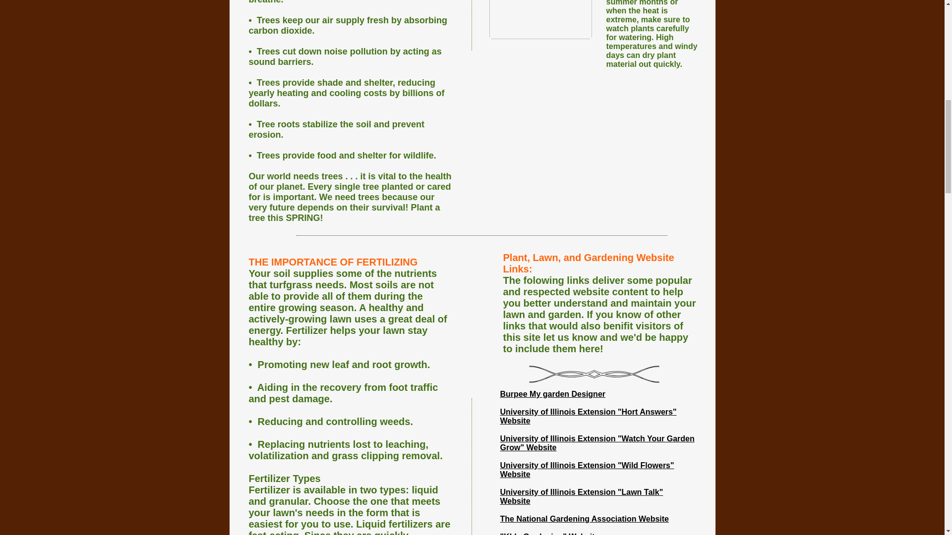  What do you see at coordinates (588, 416) in the screenshot?
I see `University of Illinois Extension "Hort Answers" Website` at bounding box center [588, 416].